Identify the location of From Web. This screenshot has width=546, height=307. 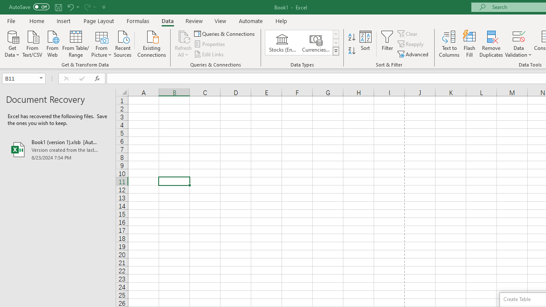
(52, 43).